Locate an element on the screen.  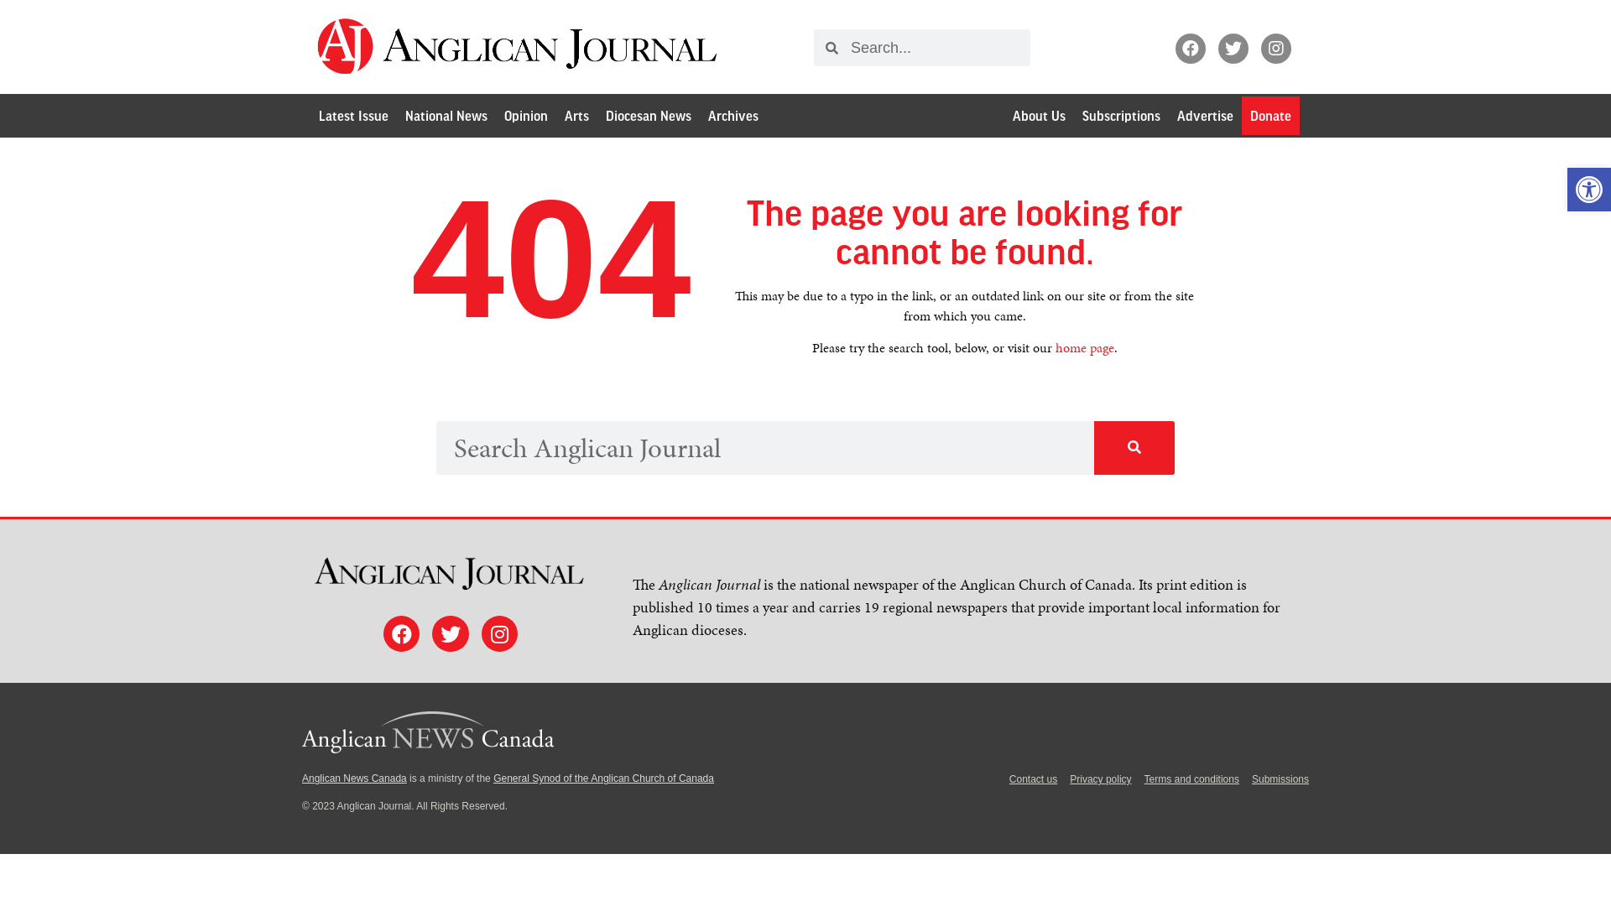
Donate is located at coordinates (1270, 116).